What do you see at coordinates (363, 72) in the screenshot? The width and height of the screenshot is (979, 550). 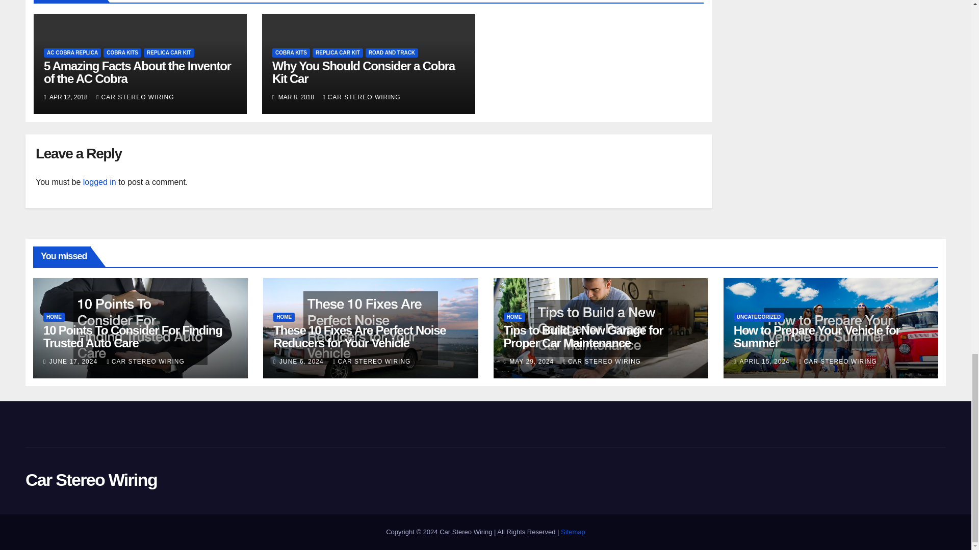 I see `Why You Should Consider a Cobra Kit Car` at bounding box center [363, 72].